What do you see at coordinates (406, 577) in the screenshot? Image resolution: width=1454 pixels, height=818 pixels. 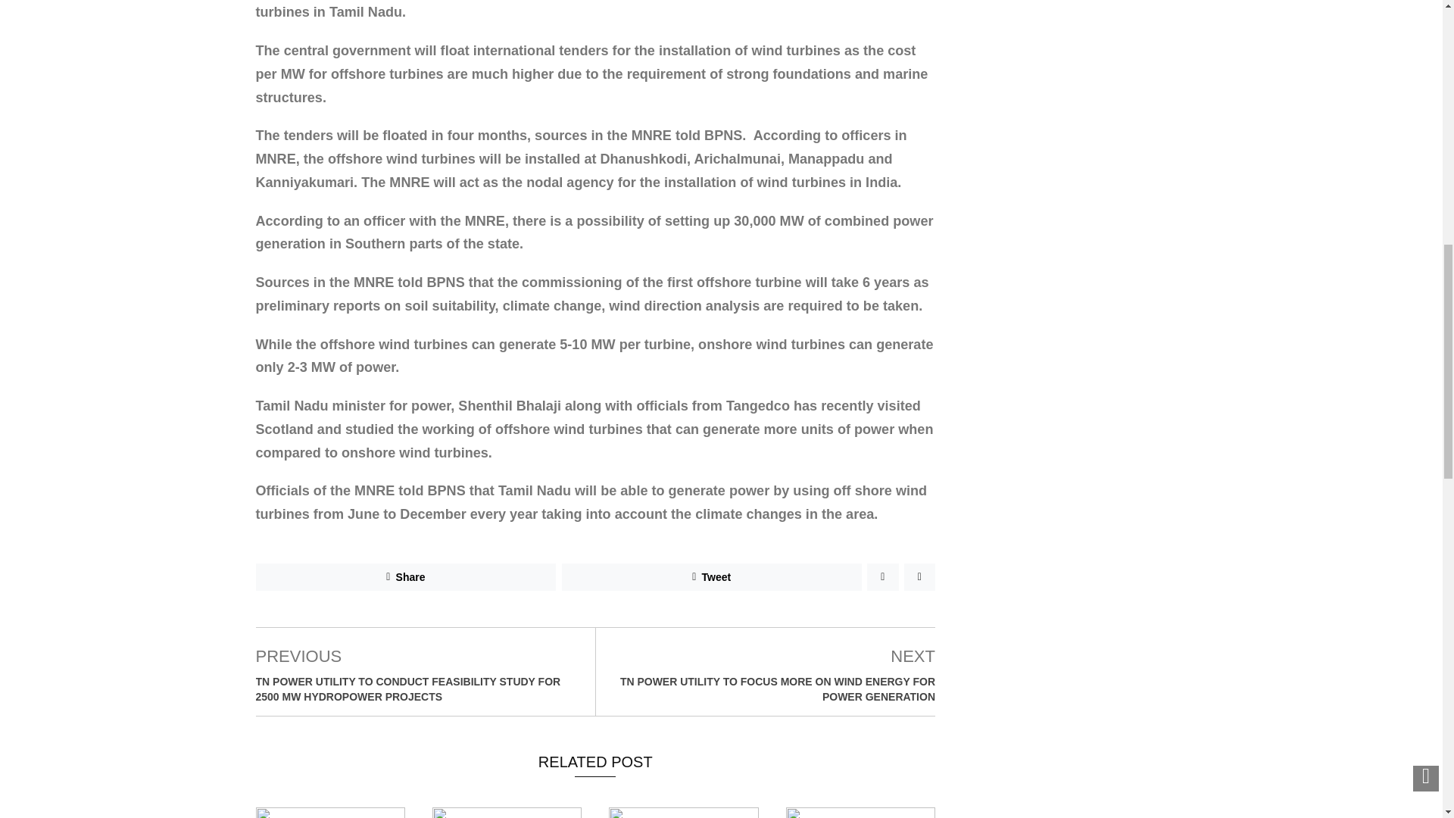 I see `Share` at bounding box center [406, 577].